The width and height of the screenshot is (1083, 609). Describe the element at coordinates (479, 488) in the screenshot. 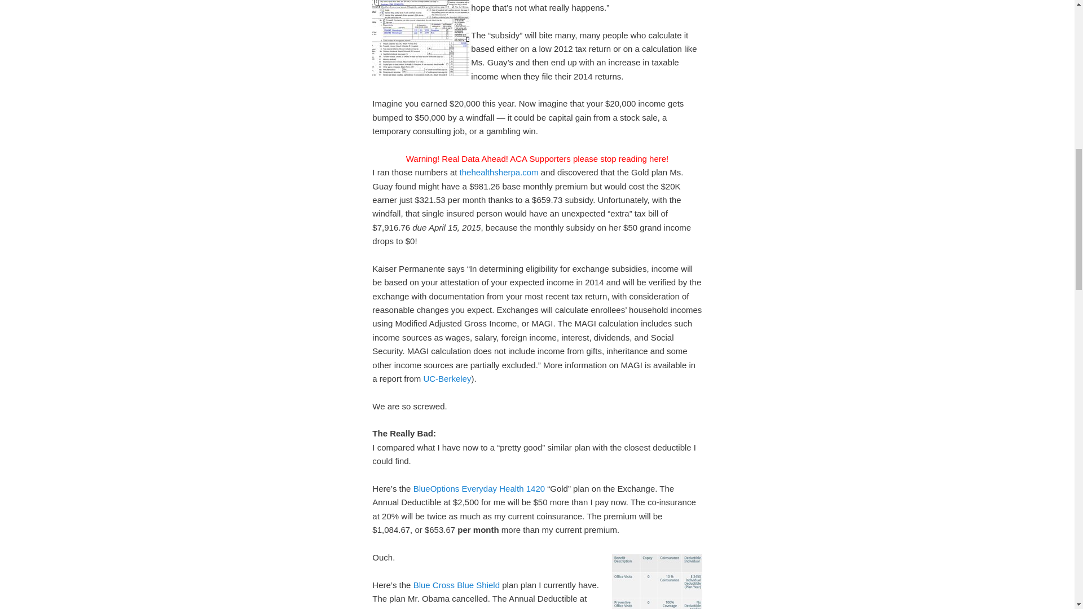

I see `BlueOptions Everyday Health 1420` at that location.